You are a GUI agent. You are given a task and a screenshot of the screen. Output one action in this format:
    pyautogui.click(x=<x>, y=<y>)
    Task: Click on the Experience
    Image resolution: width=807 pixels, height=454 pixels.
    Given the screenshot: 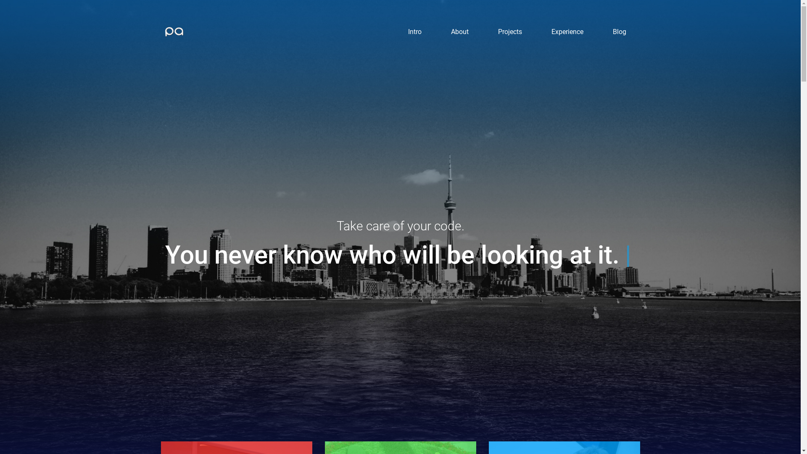 What is the action you would take?
    pyautogui.click(x=567, y=32)
    